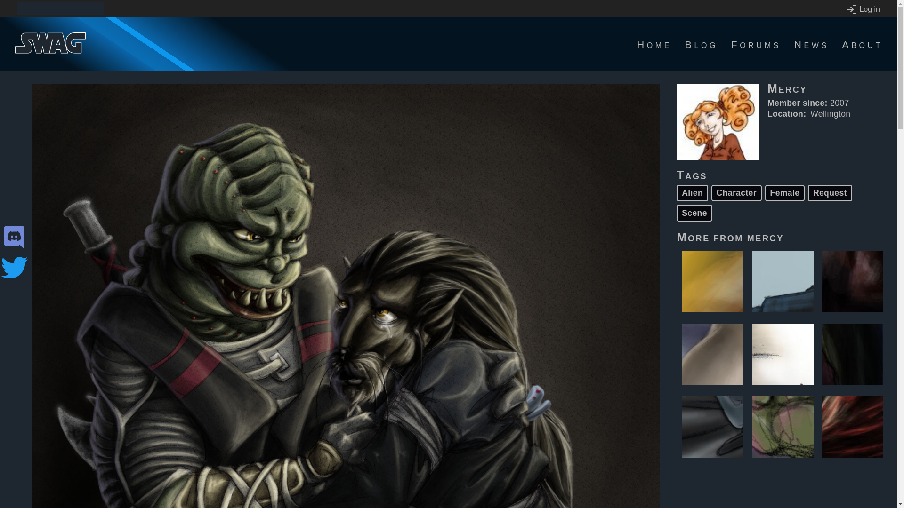  I want to click on Forums, so click(756, 44).